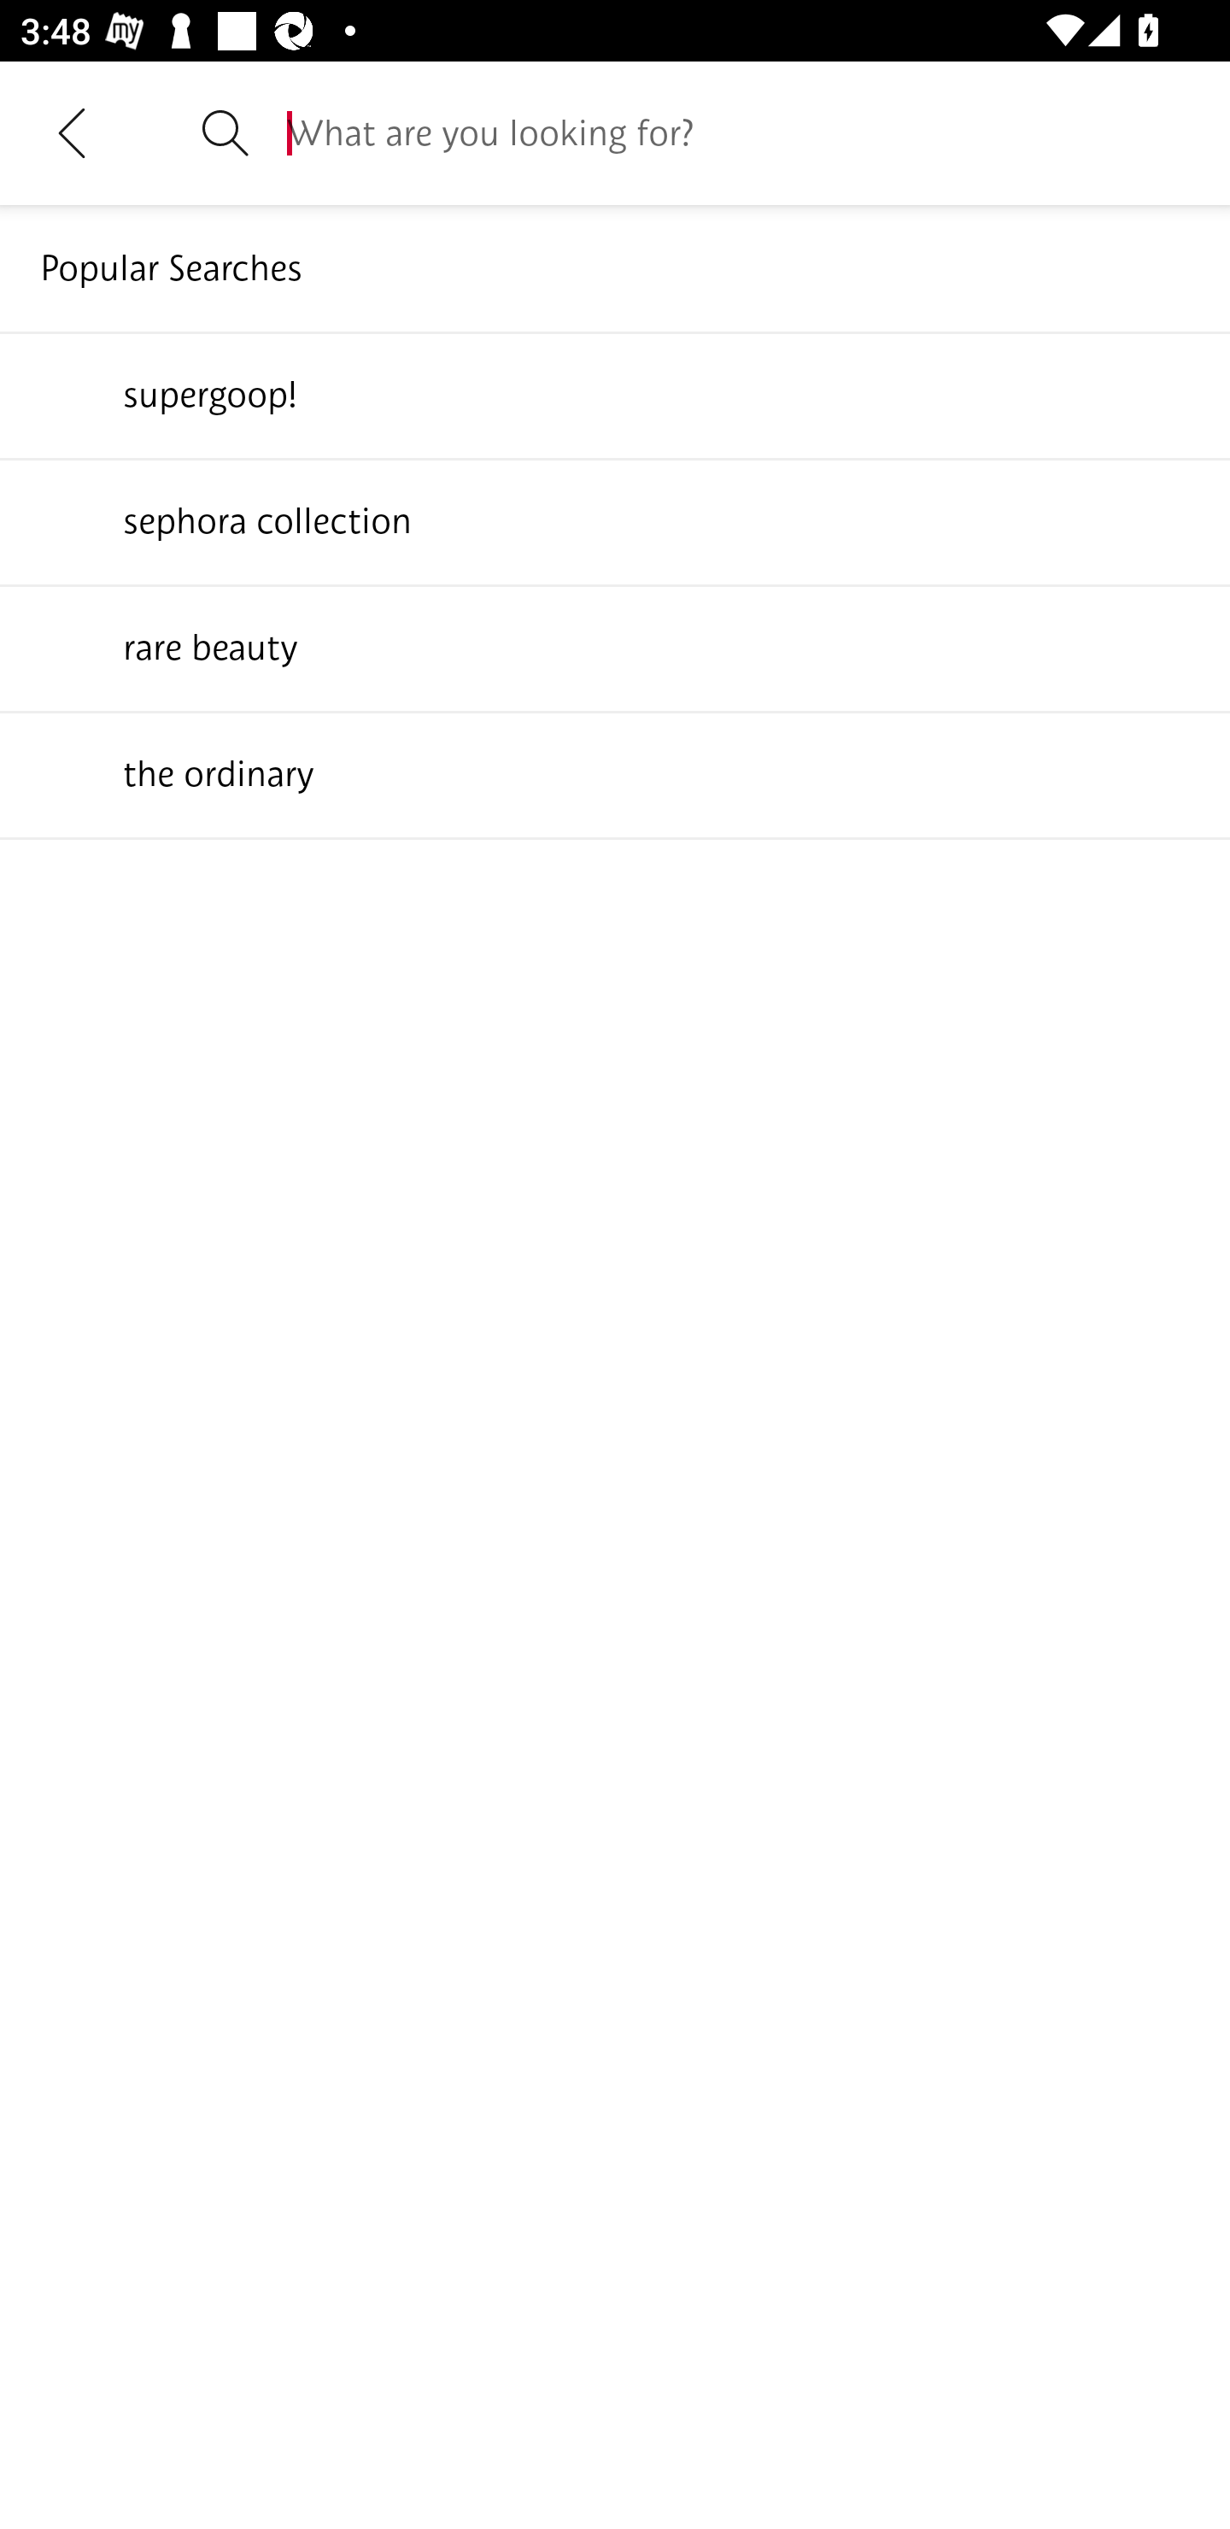  I want to click on What are you looking for?, so click(738, 132).